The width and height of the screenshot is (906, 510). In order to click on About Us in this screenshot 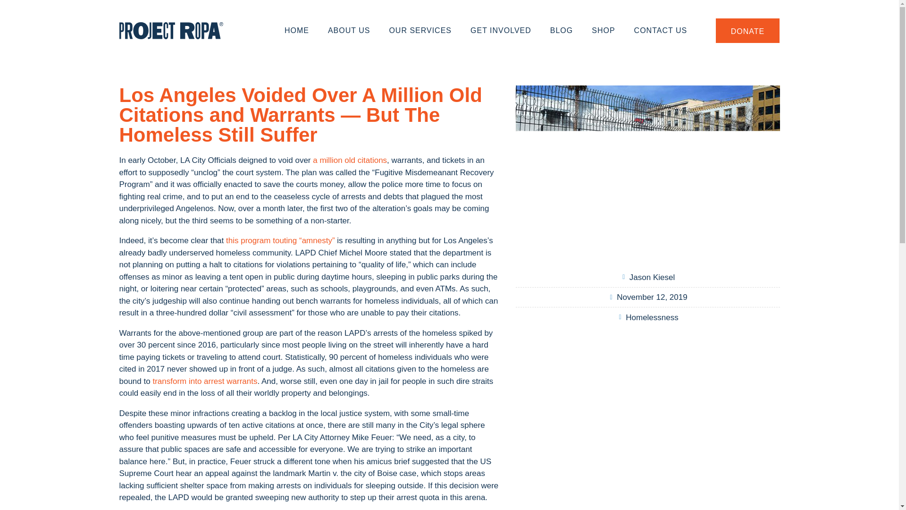, I will do `click(349, 30)`.